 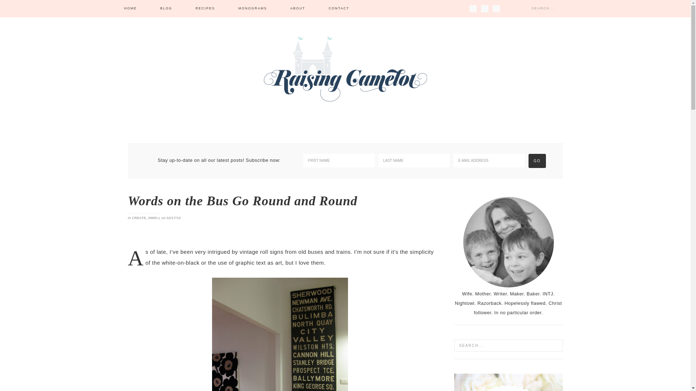 I want to click on RECIPES, so click(x=206, y=9).